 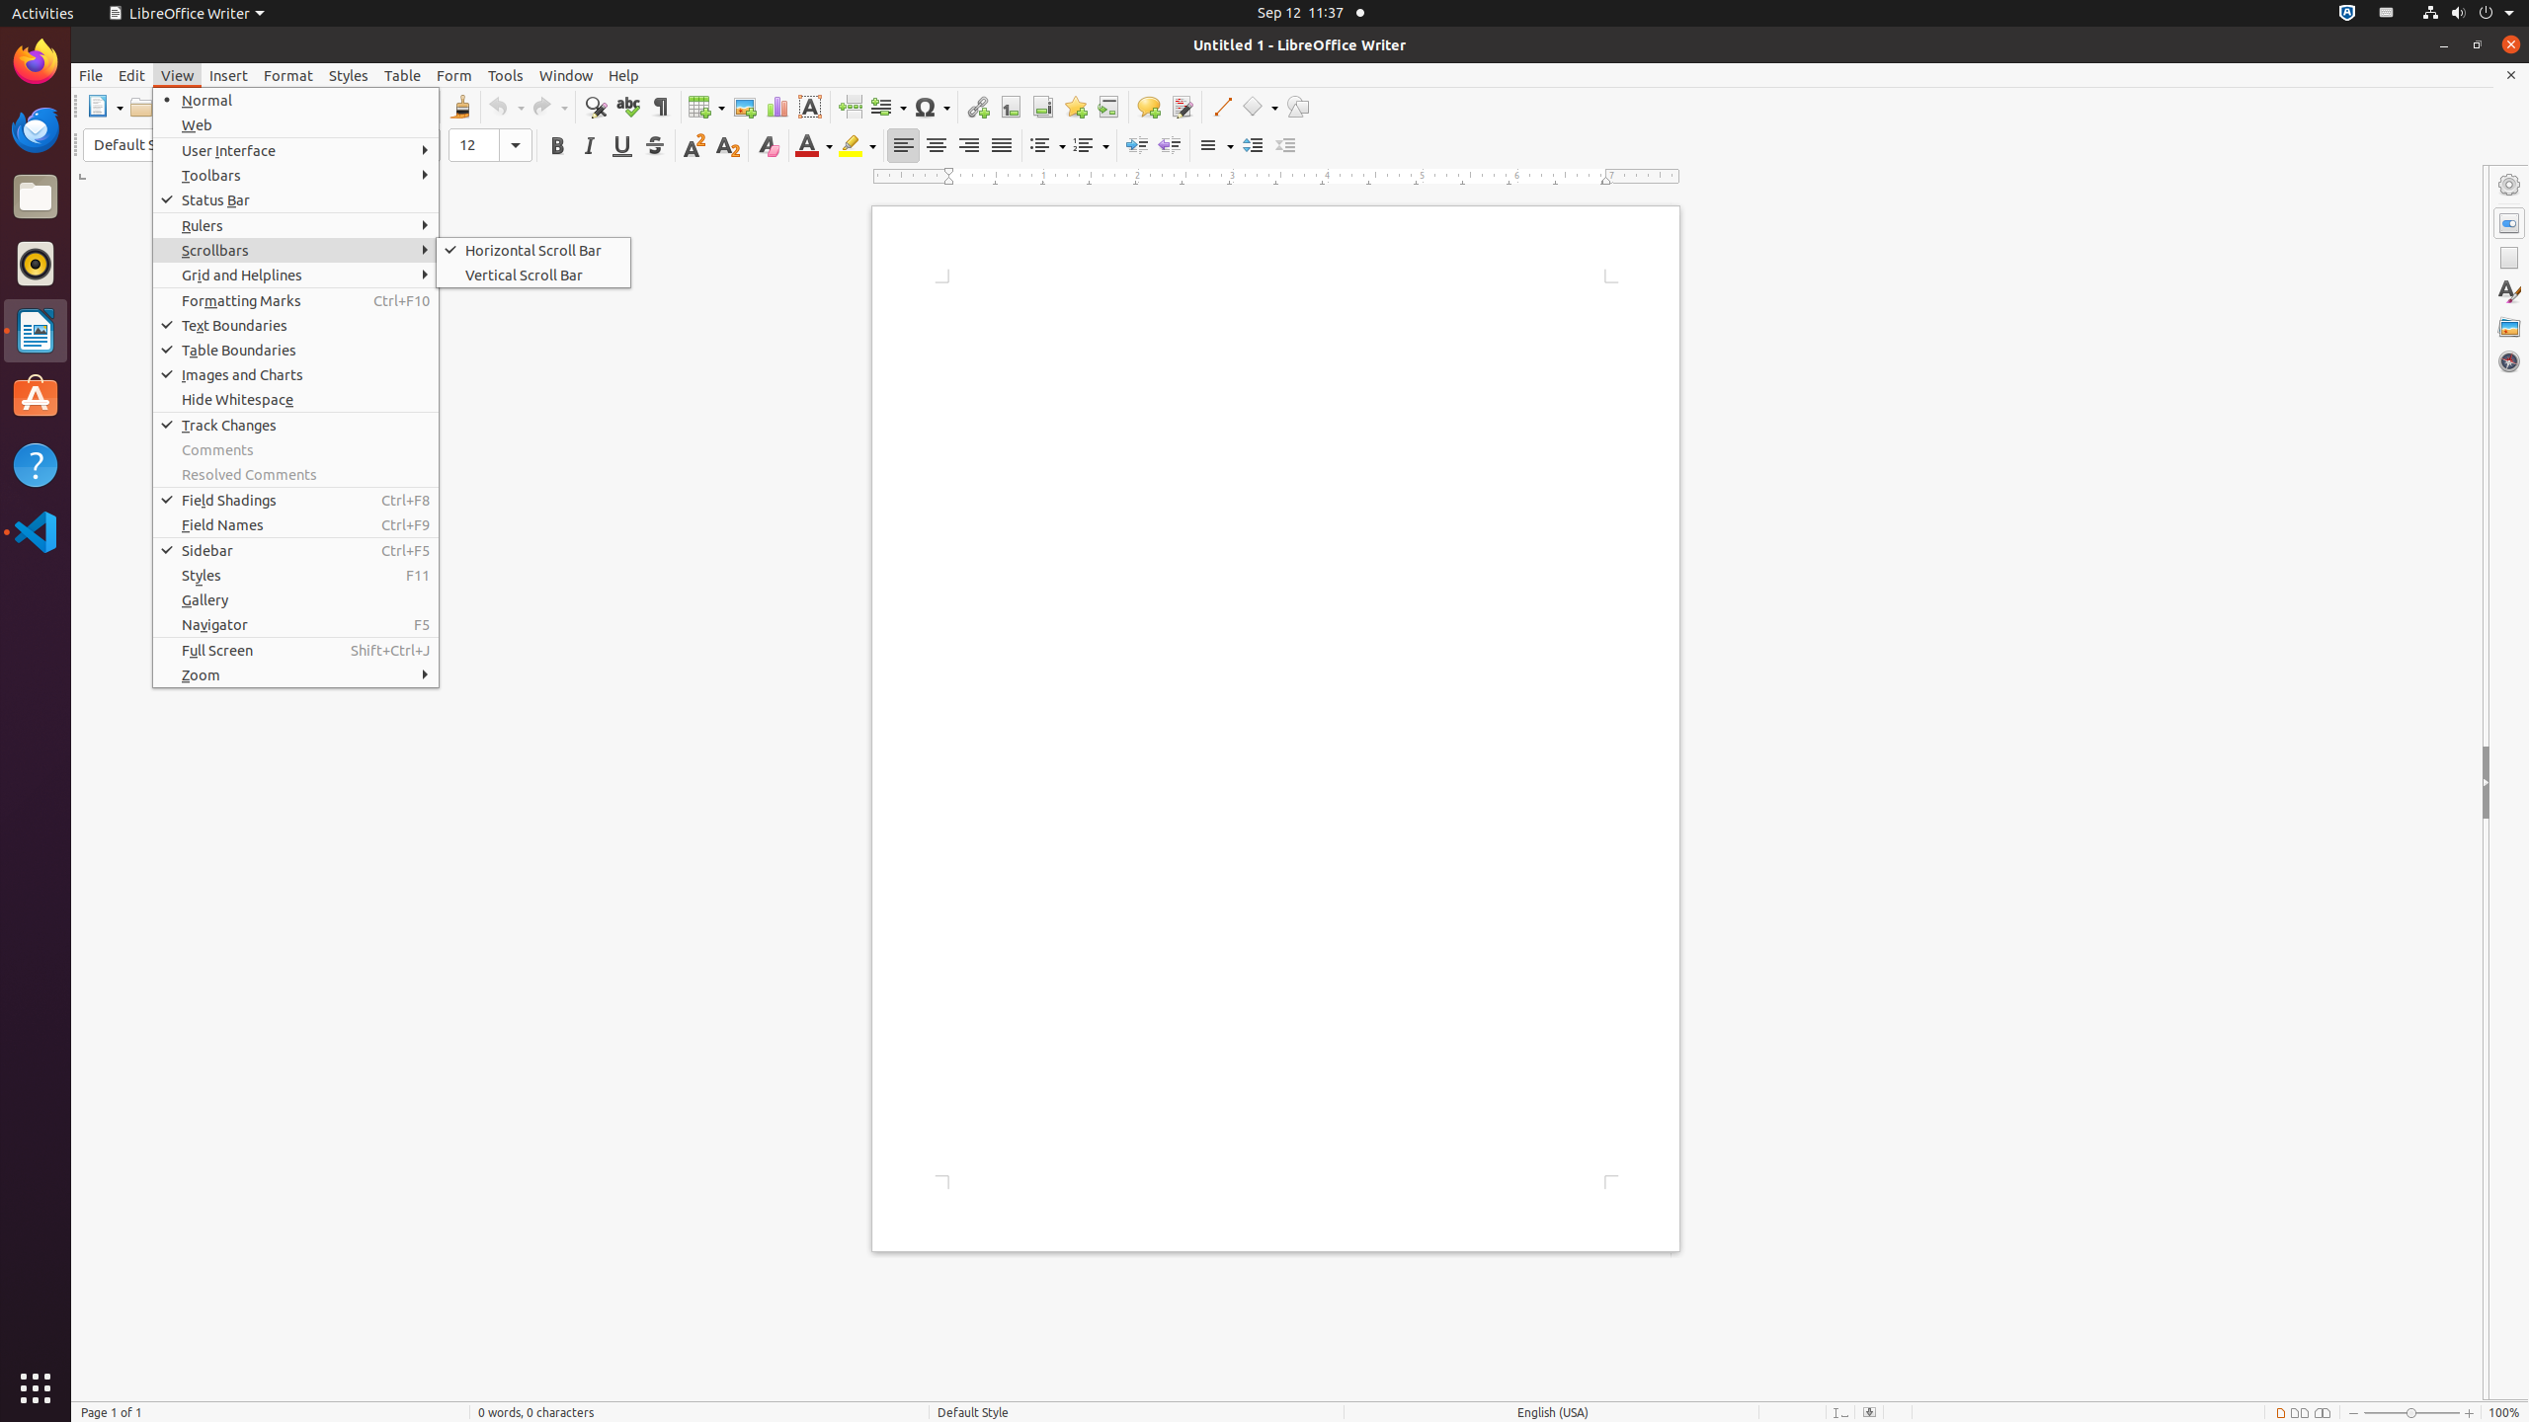 I want to click on Symbol, so click(x=932, y=107).